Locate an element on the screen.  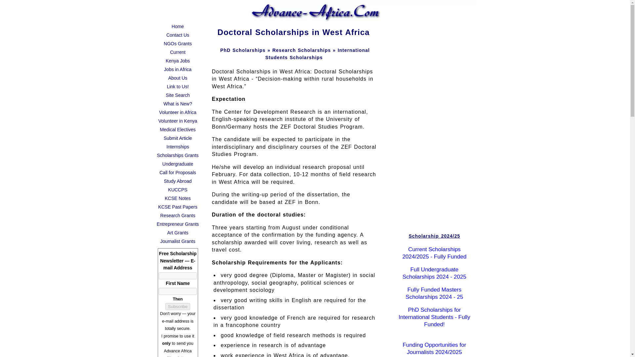
Call for Proposals is located at coordinates (178, 172).